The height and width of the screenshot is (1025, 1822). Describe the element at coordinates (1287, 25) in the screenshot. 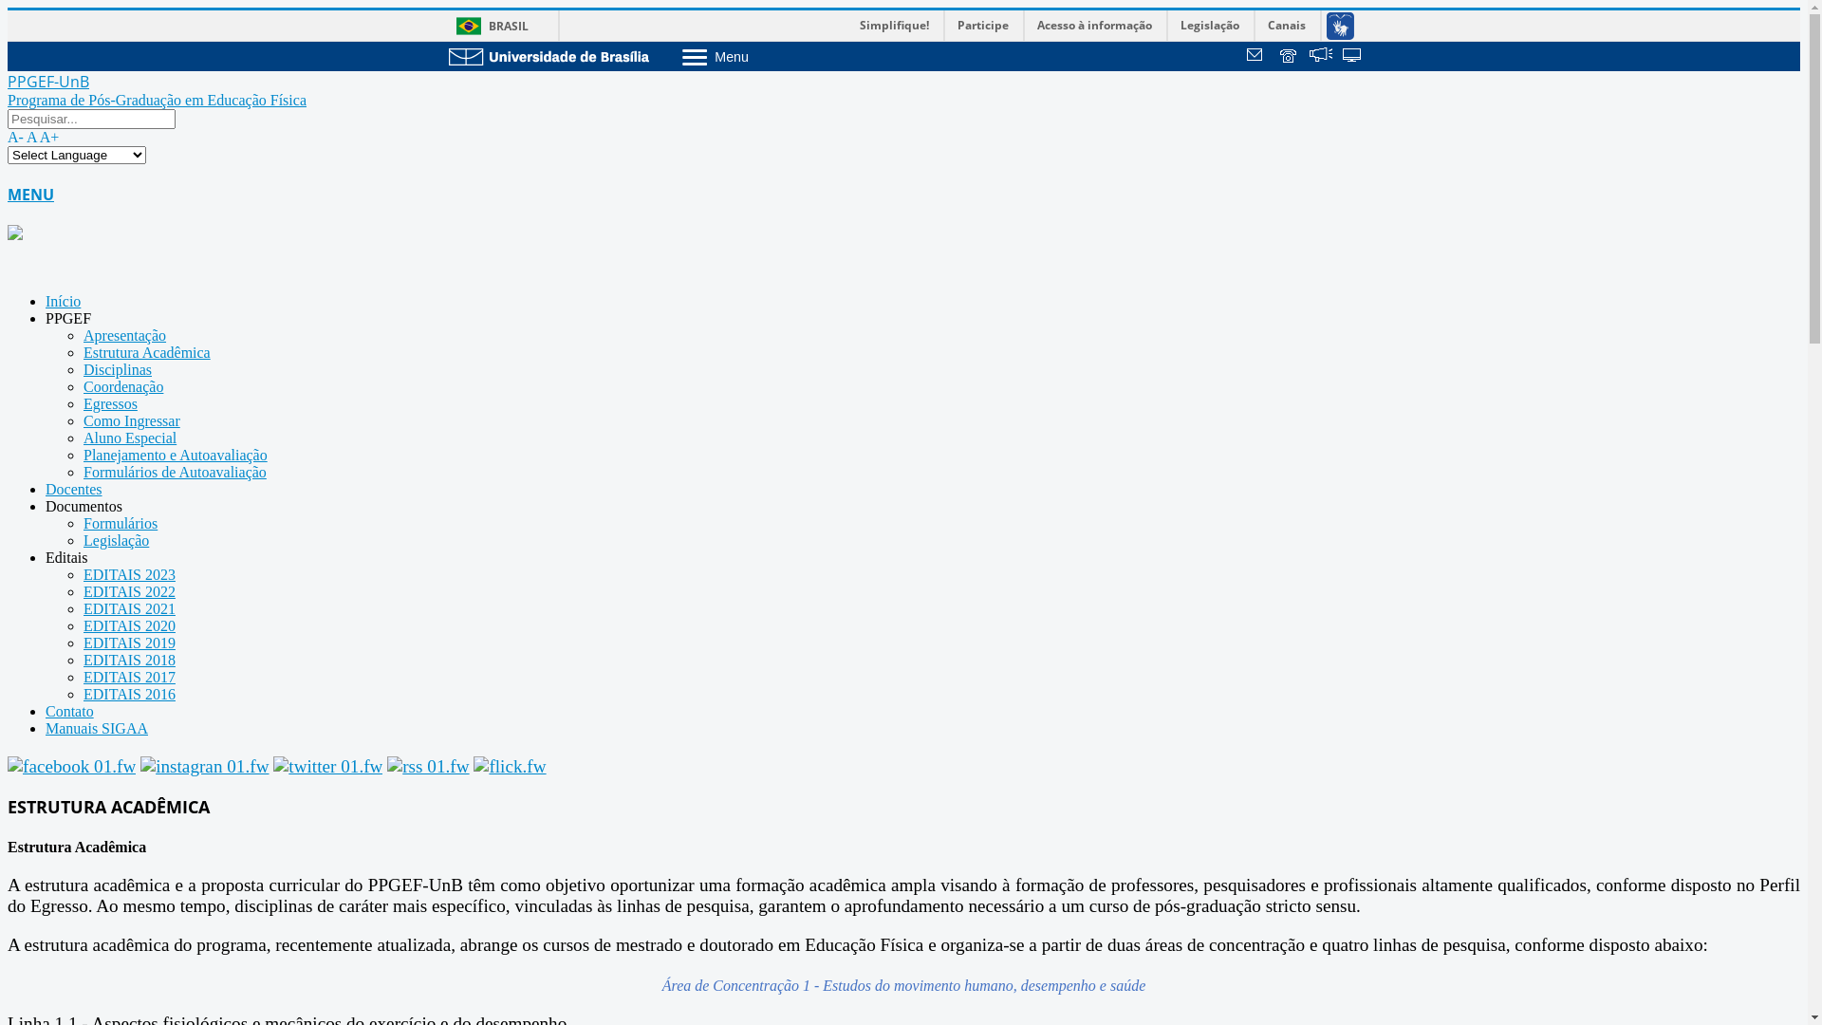

I see `Canais` at that location.